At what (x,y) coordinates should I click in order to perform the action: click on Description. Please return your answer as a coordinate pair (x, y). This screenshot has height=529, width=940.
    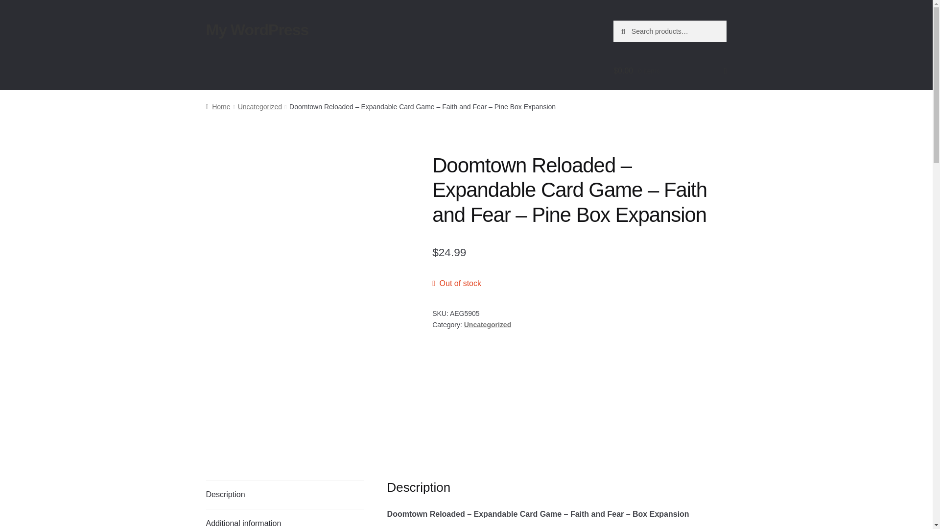
    Looking at the image, I should click on (285, 494).